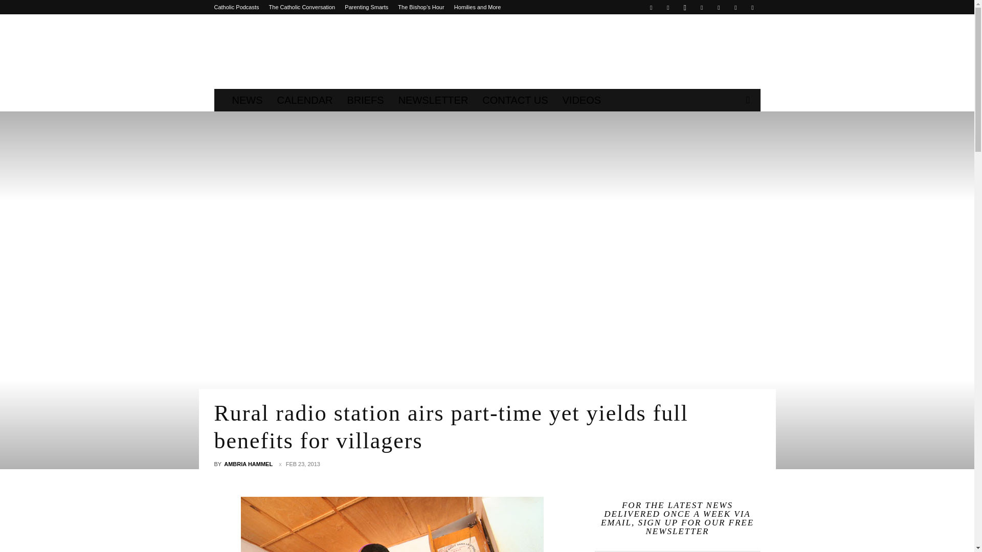 Image resolution: width=982 pixels, height=552 pixels. What do you see at coordinates (302, 7) in the screenshot?
I see `The Catholic Conversation` at bounding box center [302, 7].